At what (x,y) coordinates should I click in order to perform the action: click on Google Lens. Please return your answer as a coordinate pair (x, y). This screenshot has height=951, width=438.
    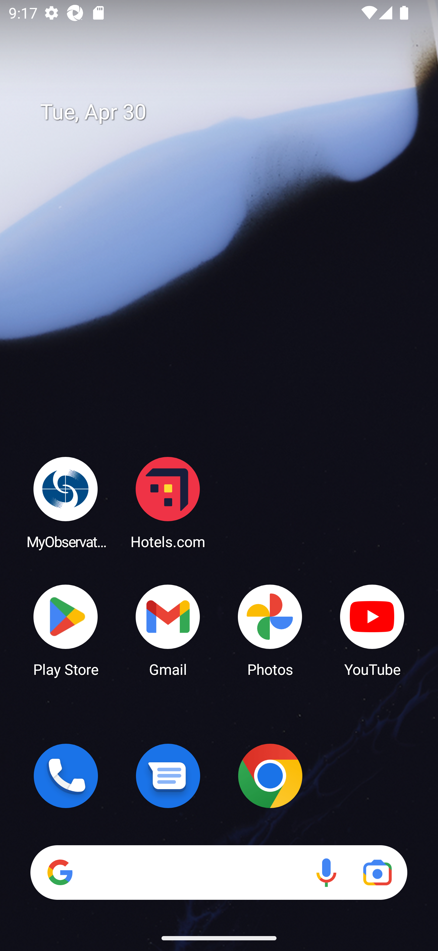
    Looking at the image, I should click on (377, 872).